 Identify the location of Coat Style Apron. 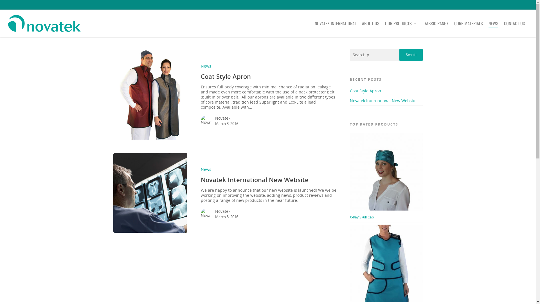
(366, 91).